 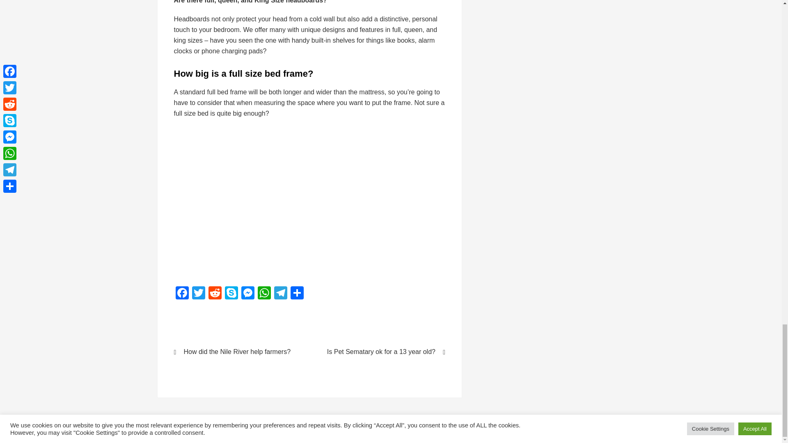 What do you see at coordinates (264, 294) in the screenshot?
I see `WhatsApp` at bounding box center [264, 294].